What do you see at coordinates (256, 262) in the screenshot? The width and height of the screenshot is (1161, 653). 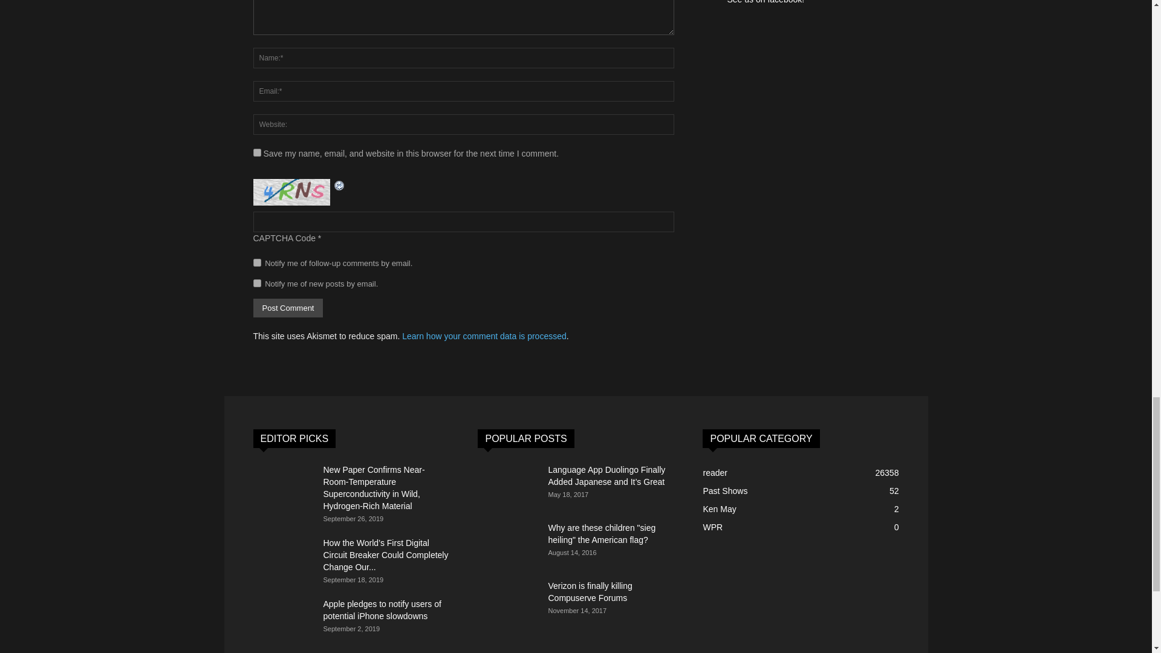 I see `subscribe` at bounding box center [256, 262].